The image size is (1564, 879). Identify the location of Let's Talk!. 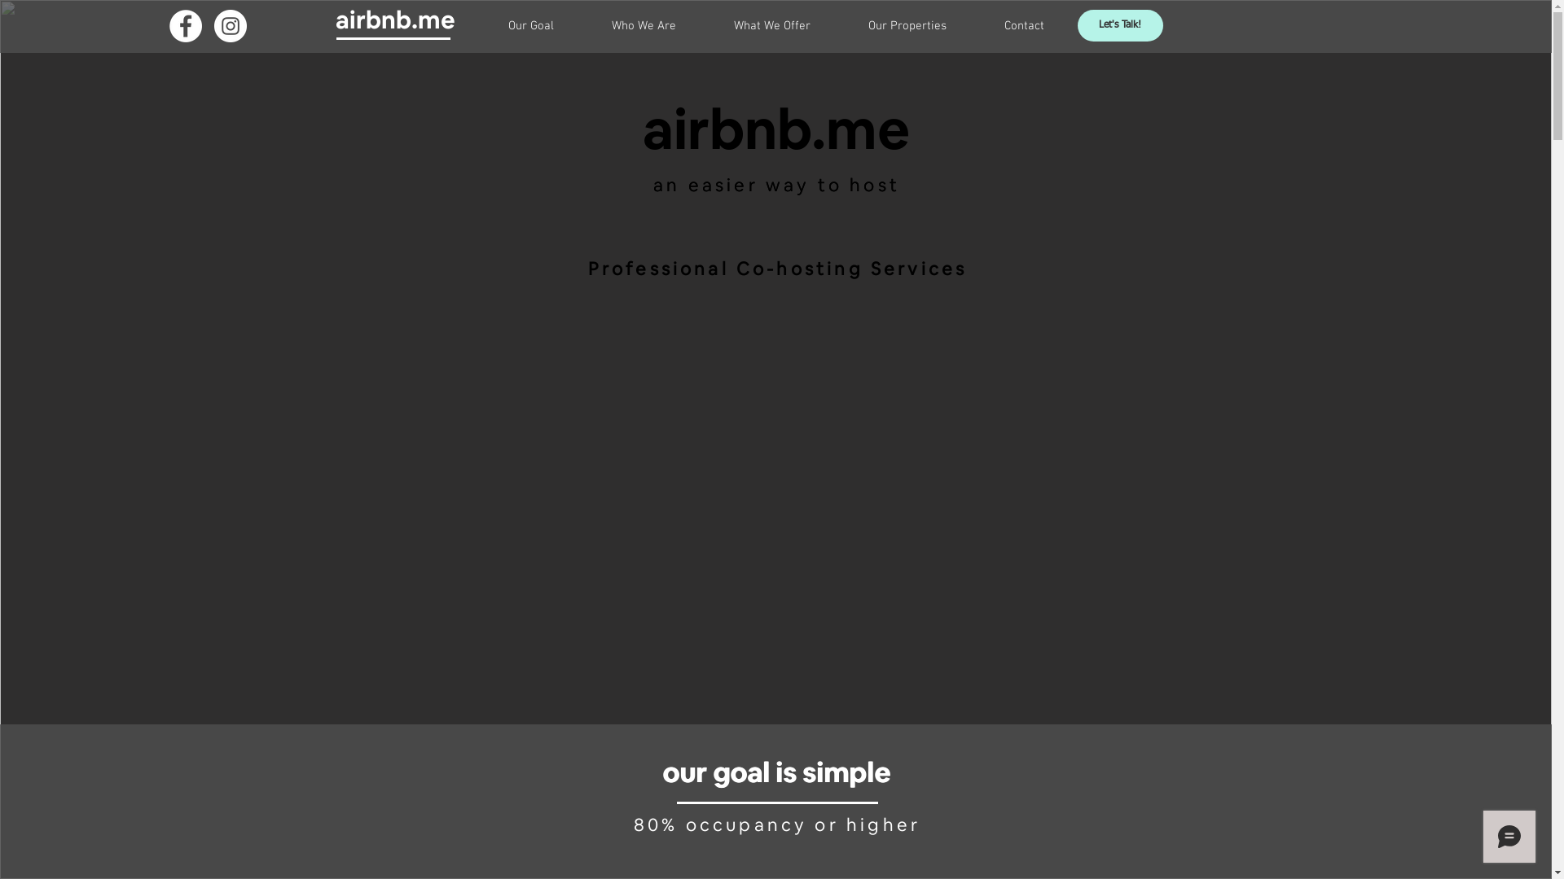
(1119, 26).